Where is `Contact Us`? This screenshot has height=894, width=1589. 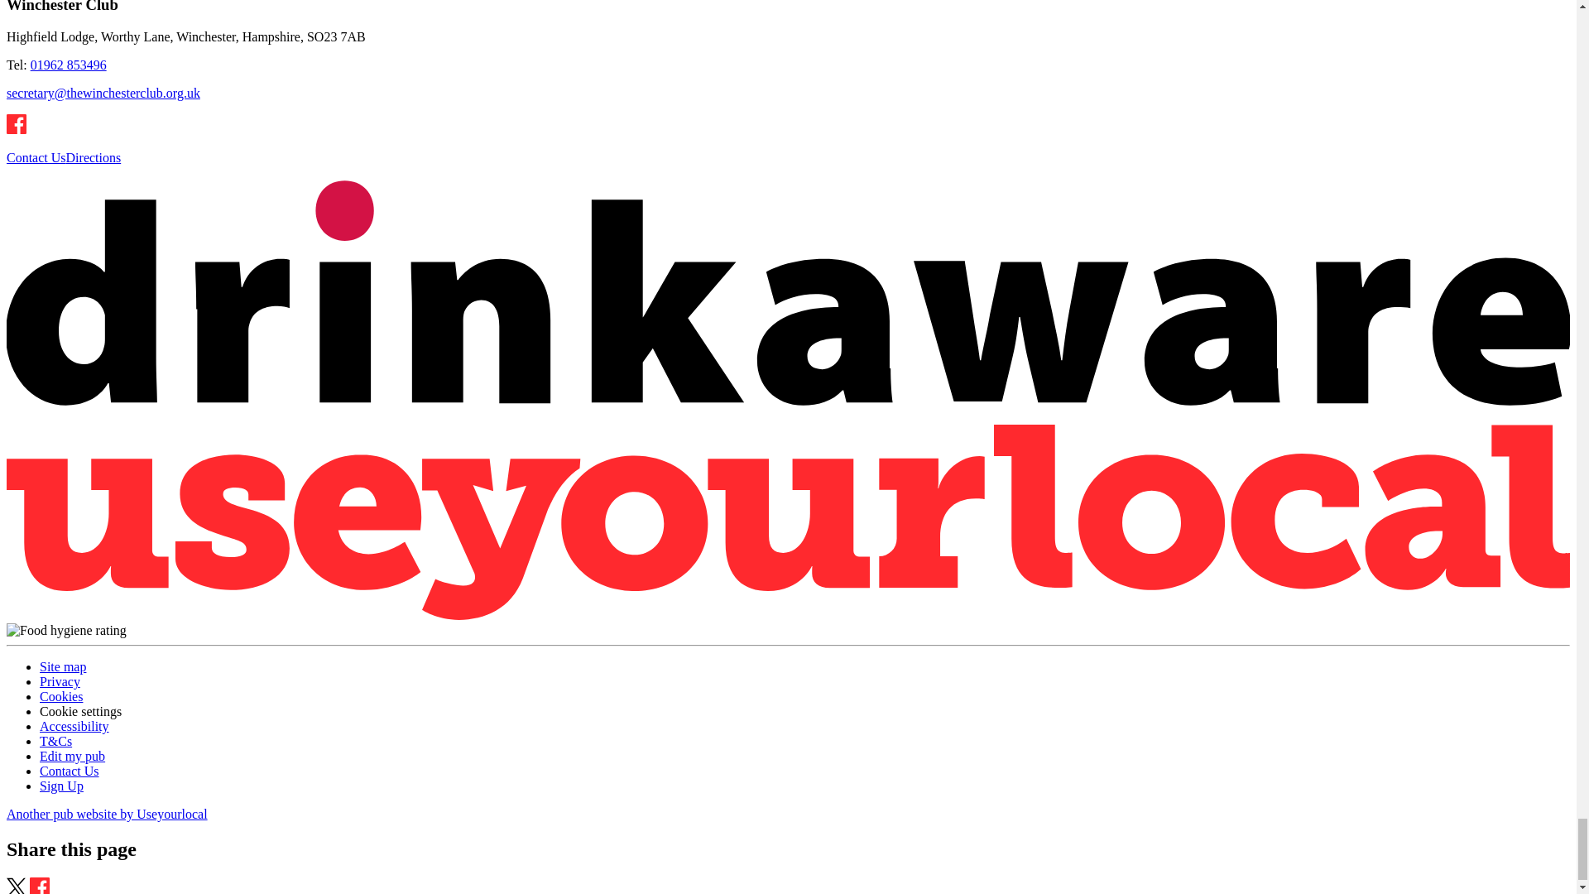
Contact Us is located at coordinates (70, 771).